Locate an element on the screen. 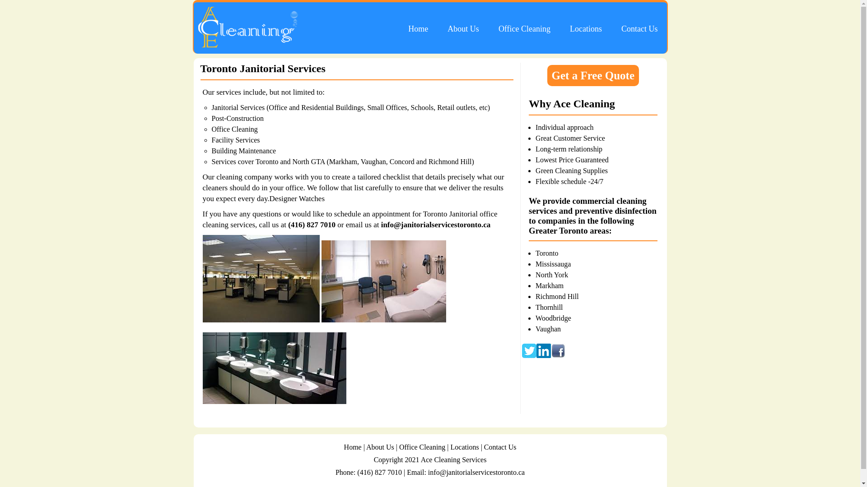 This screenshot has height=487, width=867. Mississauga is located at coordinates (553, 264).